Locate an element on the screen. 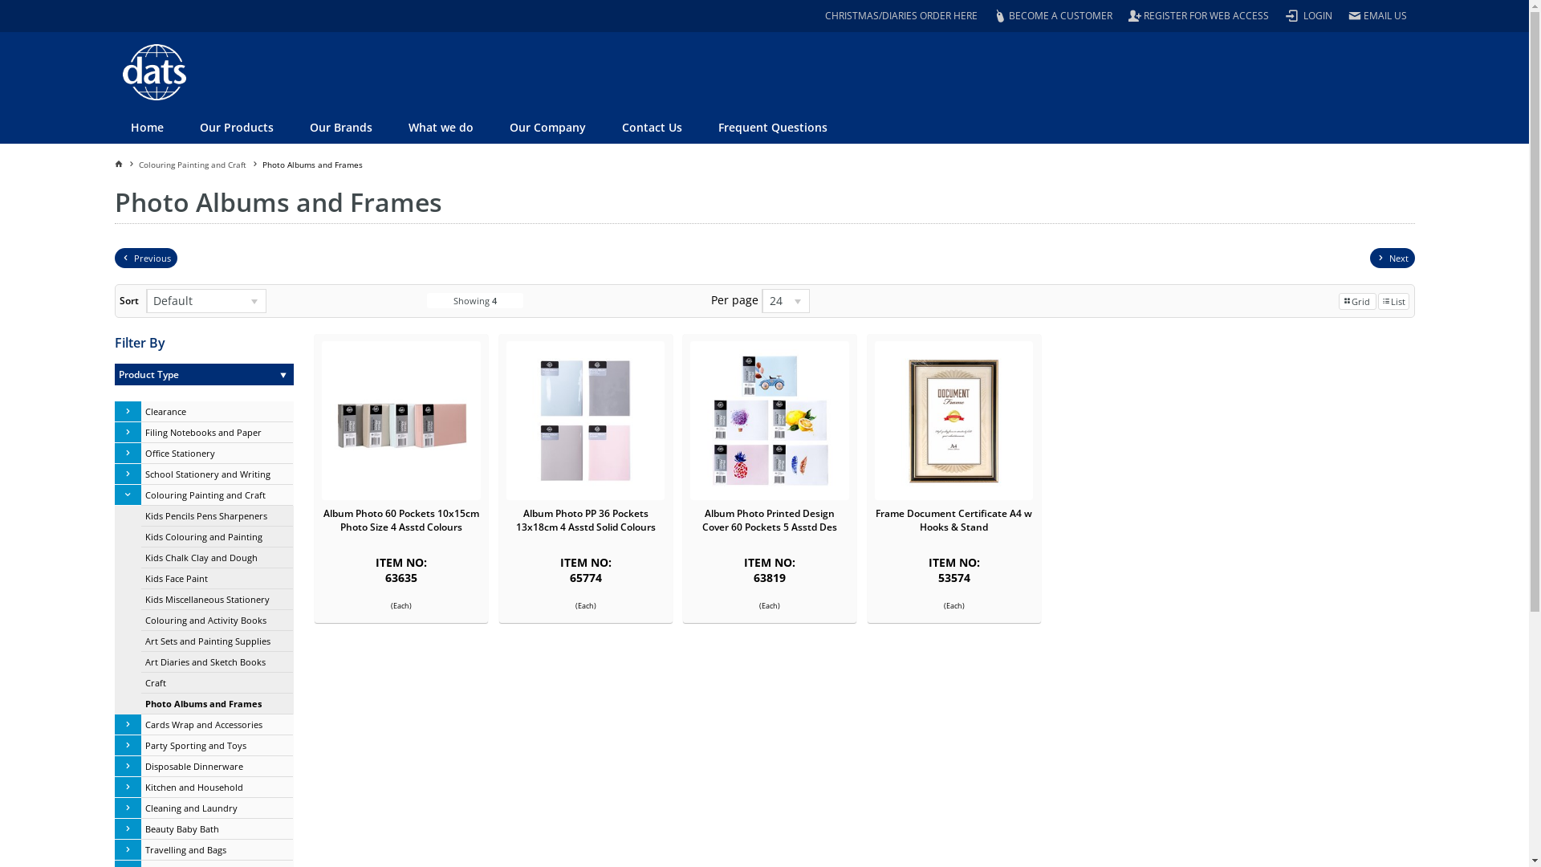 The width and height of the screenshot is (1541, 867). Cleaning and Laundry is located at coordinates (218, 808).